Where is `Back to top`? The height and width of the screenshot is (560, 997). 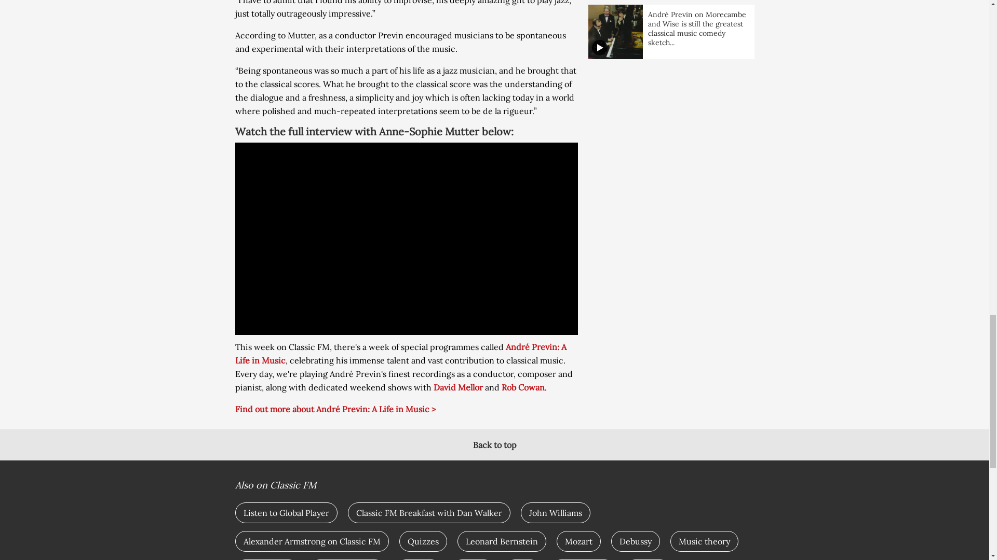 Back to top is located at coordinates (494, 445).